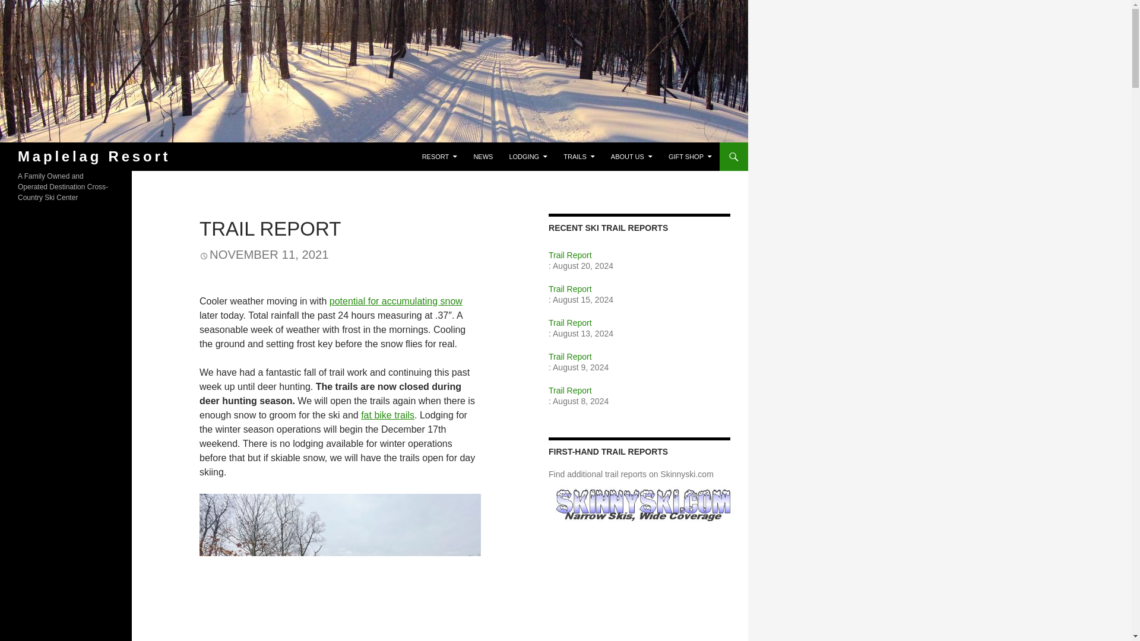 The height and width of the screenshot is (641, 1140). What do you see at coordinates (483, 157) in the screenshot?
I see `NEWS` at bounding box center [483, 157].